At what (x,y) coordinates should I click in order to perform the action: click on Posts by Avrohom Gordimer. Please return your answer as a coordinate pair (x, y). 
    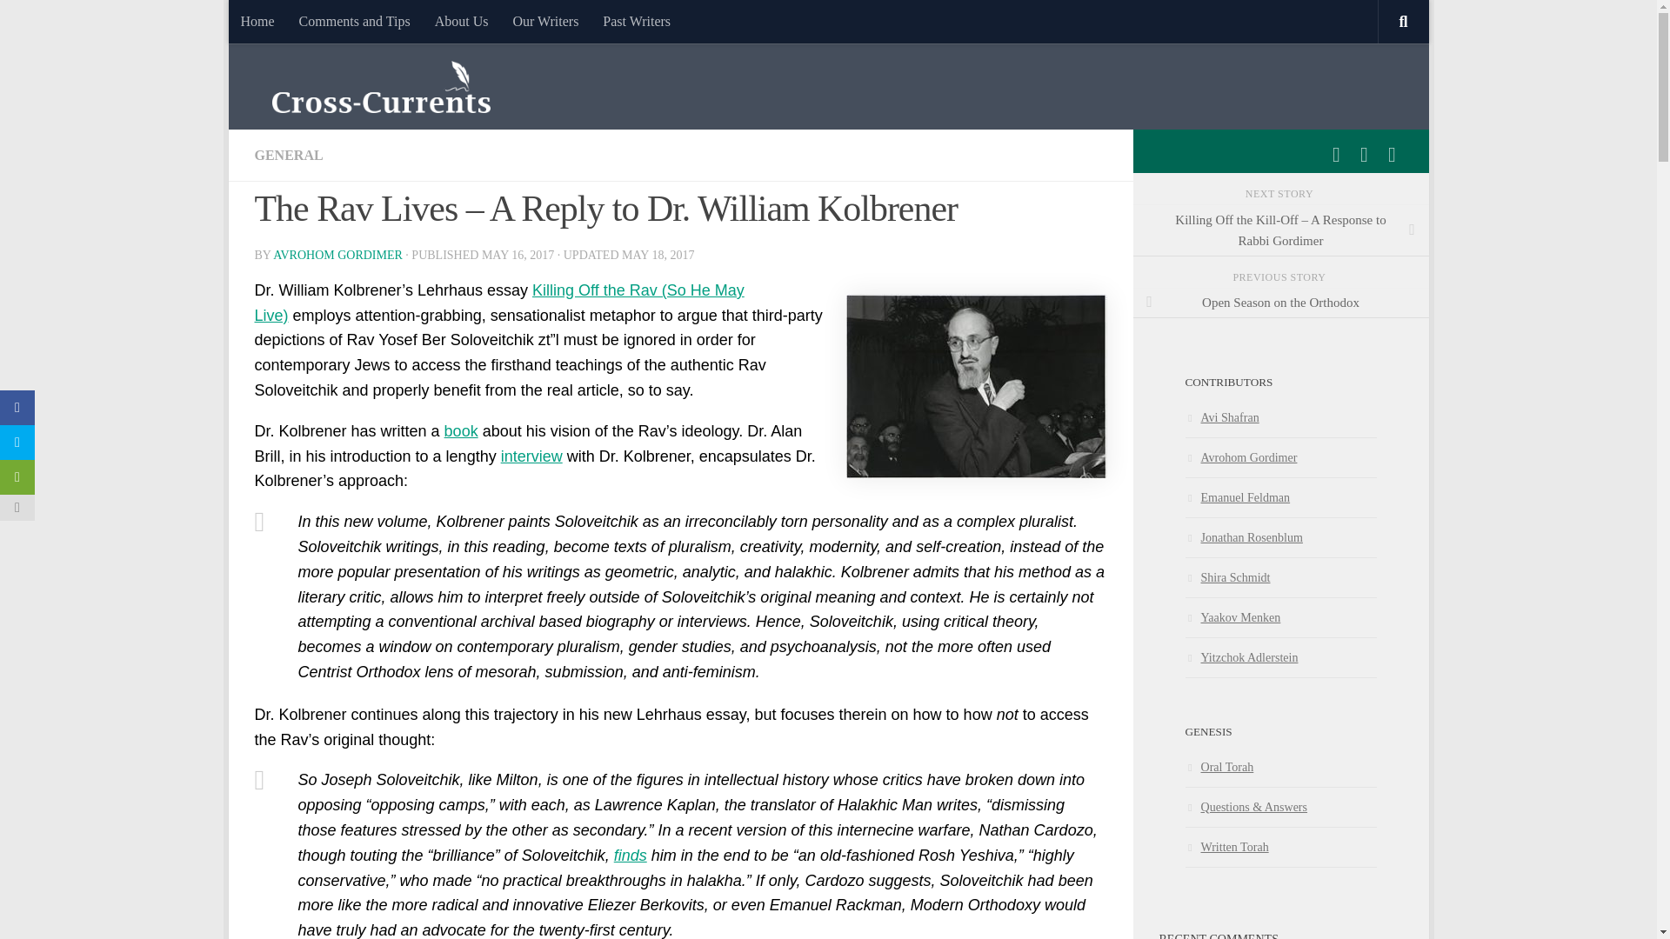
    Looking at the image, I should click on (337, 256).